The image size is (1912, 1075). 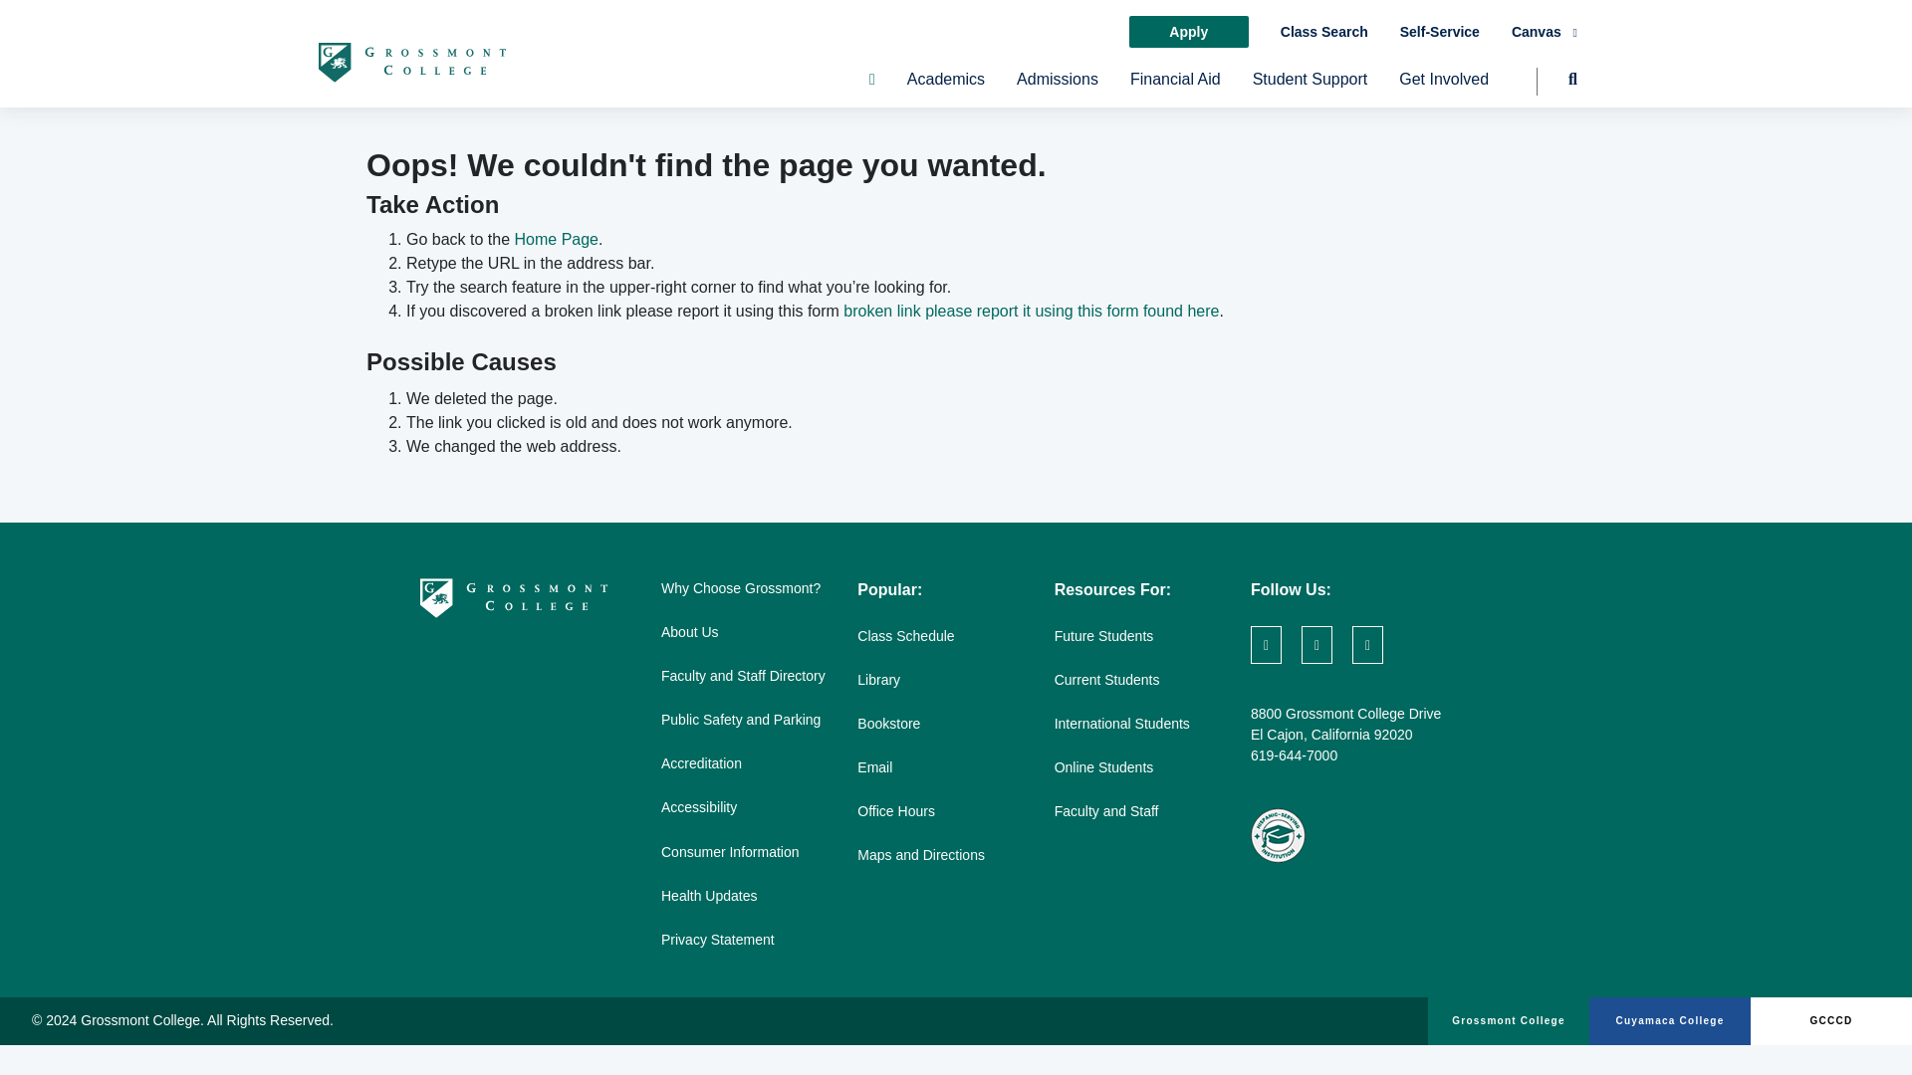 What do you see at coordinates (1104, 635) in the screenshot?
I see `Future Students` at bounding box center [1104, 635].